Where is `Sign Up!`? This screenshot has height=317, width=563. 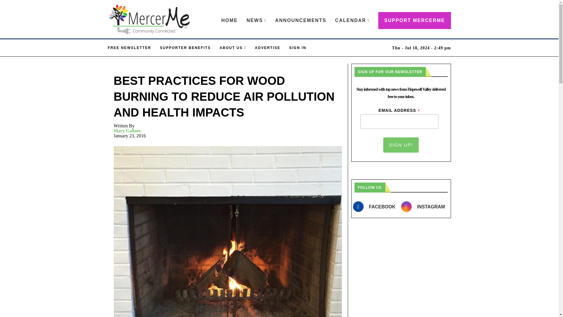
Sign Up! is located at coordinates (401, 145).